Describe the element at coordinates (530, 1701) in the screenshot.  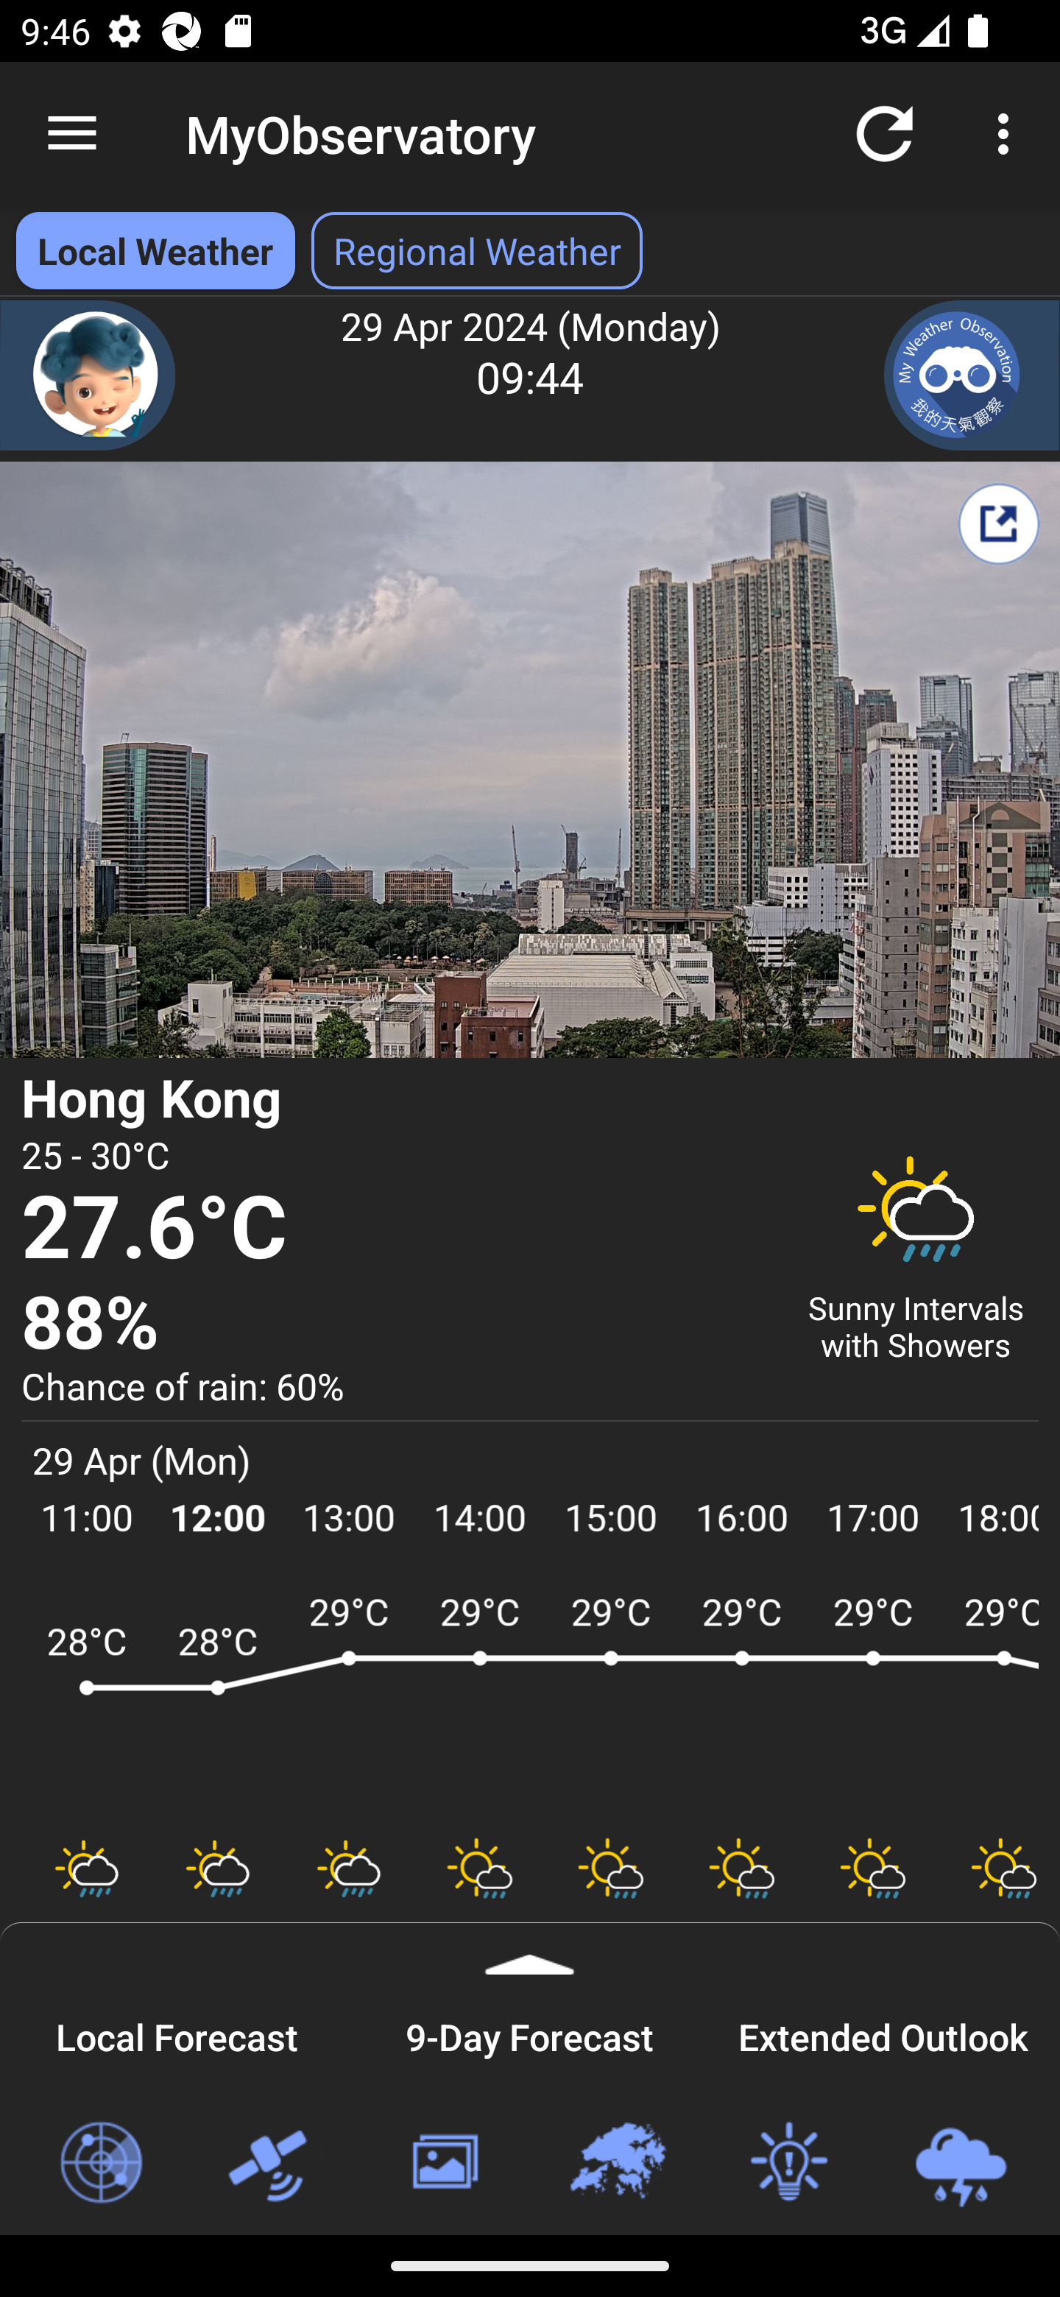
I see `ARWF` at that location.